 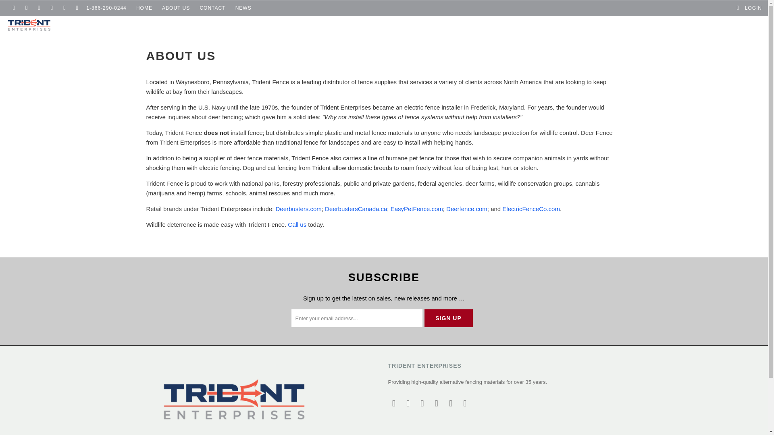 What do you see at coordinates (52, 8) in the screenshot?
I see `tridentcorp on Instagram` at bounding box center [52, 8].